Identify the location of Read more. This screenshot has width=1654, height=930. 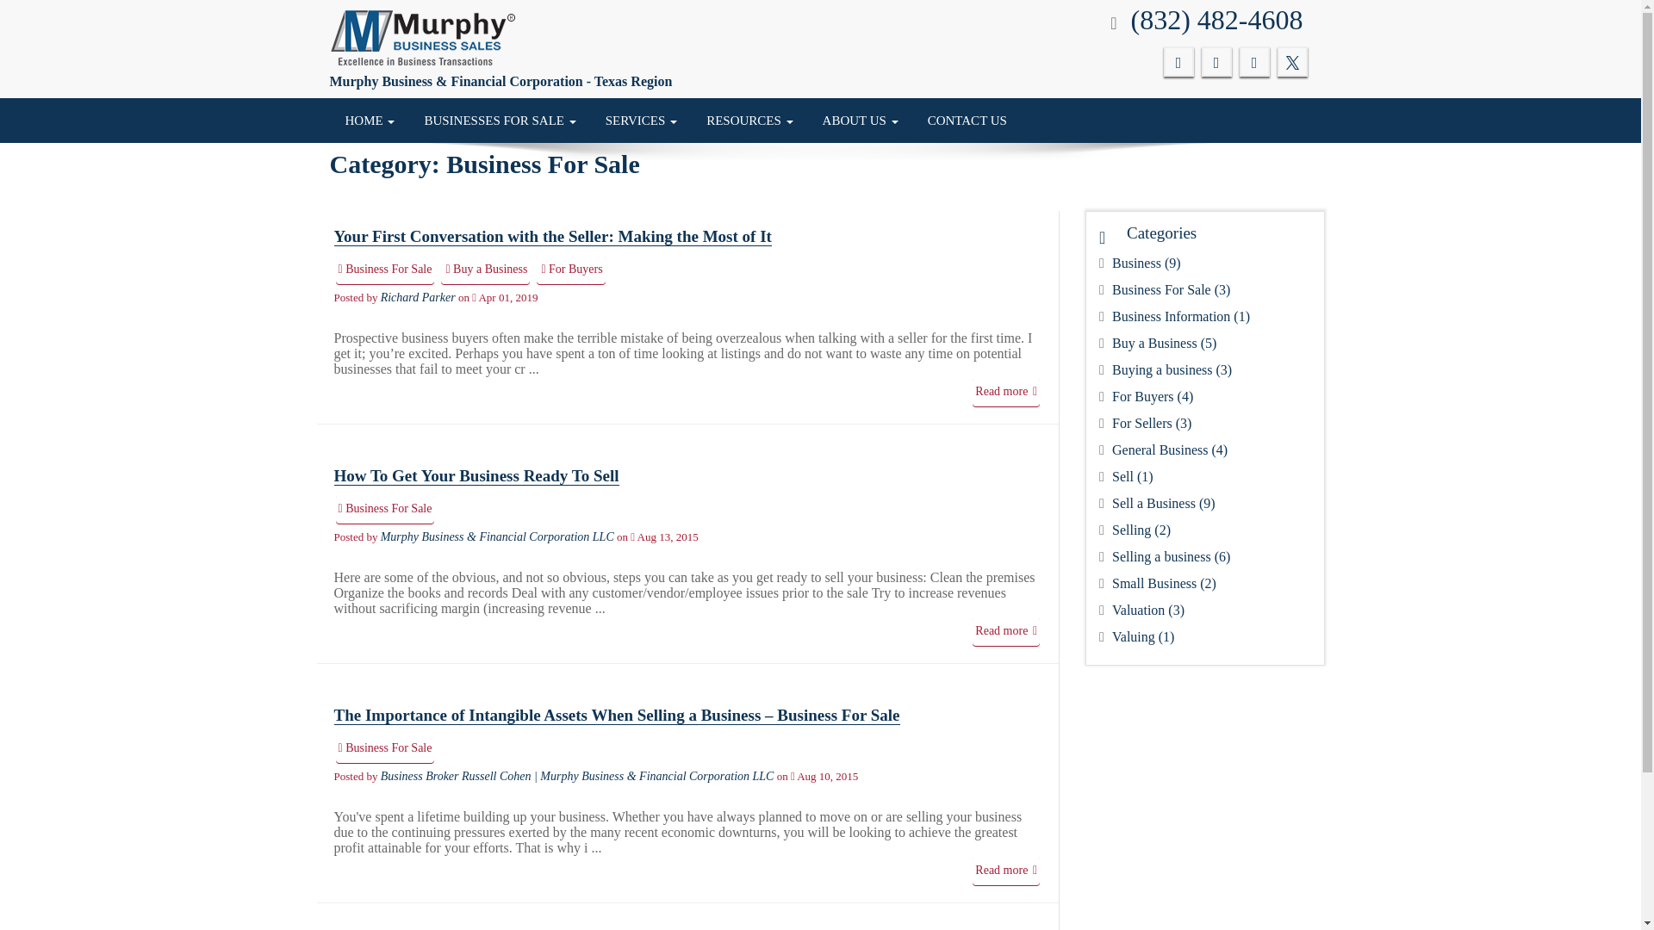
(1006, 870).